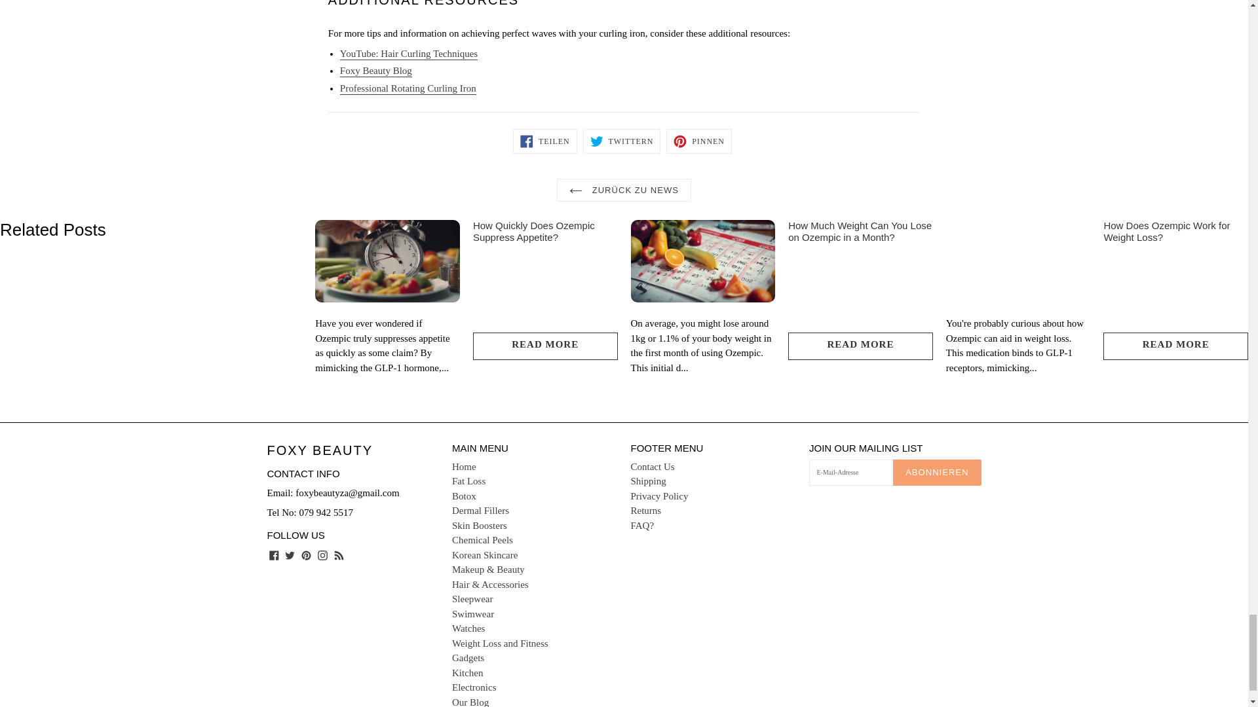 This screenshot has width=1258, height=707. Describe the element at coordinates (290, 554) in the screenshot. I see `Foxy Beauty auf Twitter` at that location.